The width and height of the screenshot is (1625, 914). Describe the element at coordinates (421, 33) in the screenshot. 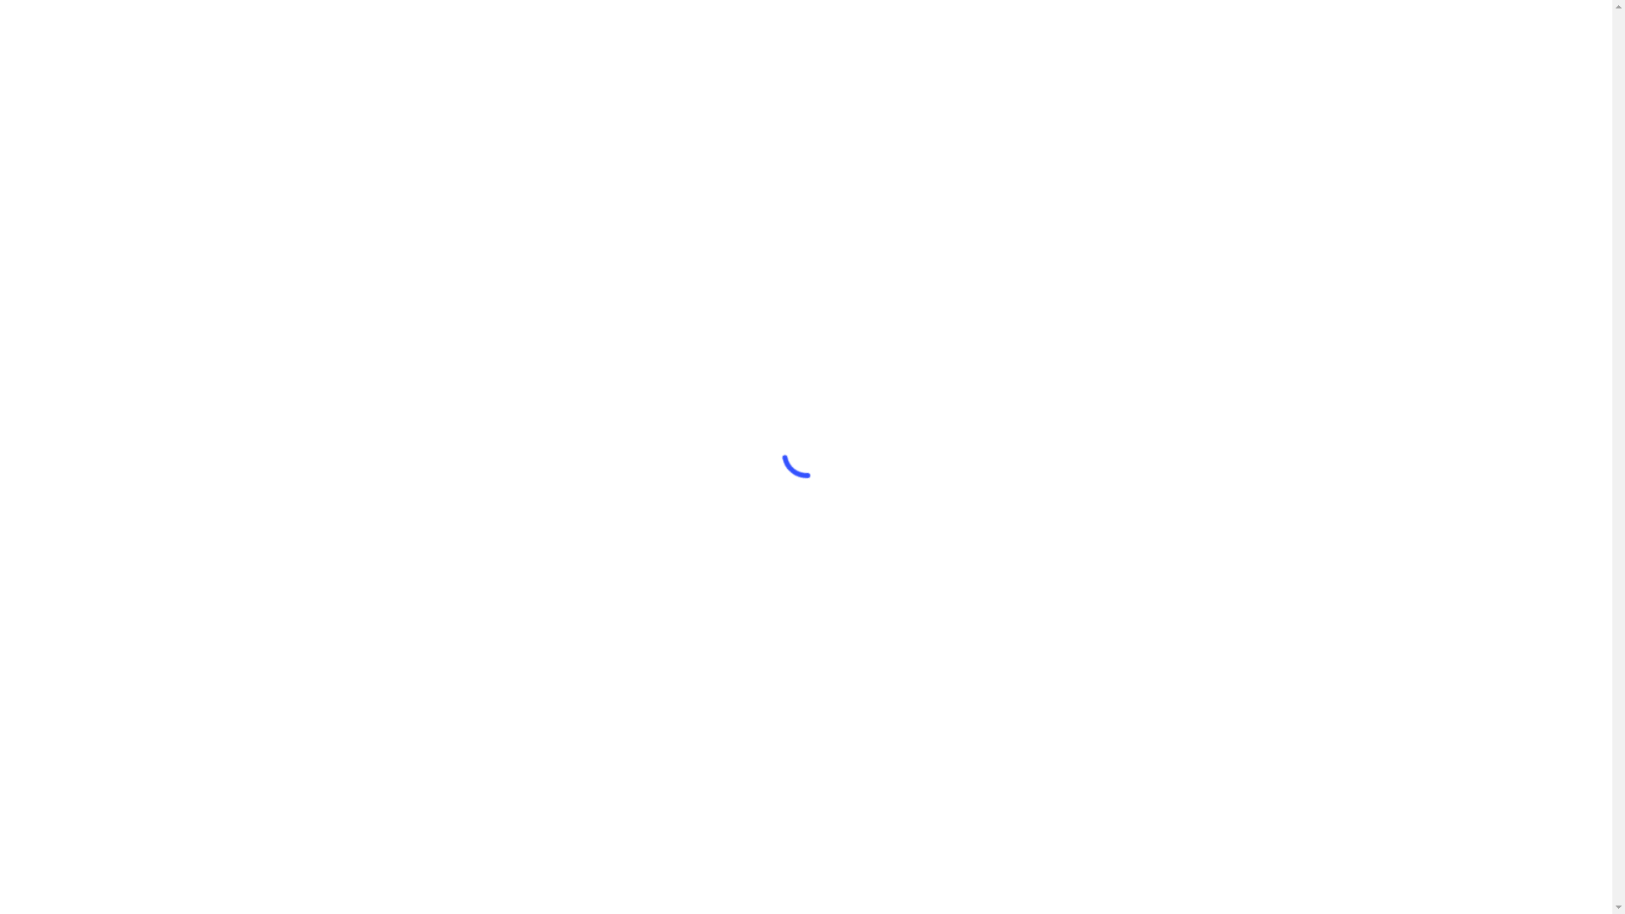

I see `Webster's Knitting Needle Notions` at that location.